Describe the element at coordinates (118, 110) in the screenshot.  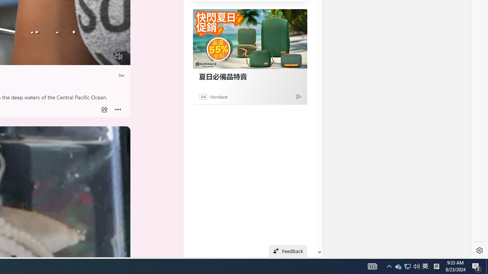
I see `Class: at-item inline-watch` at that location.